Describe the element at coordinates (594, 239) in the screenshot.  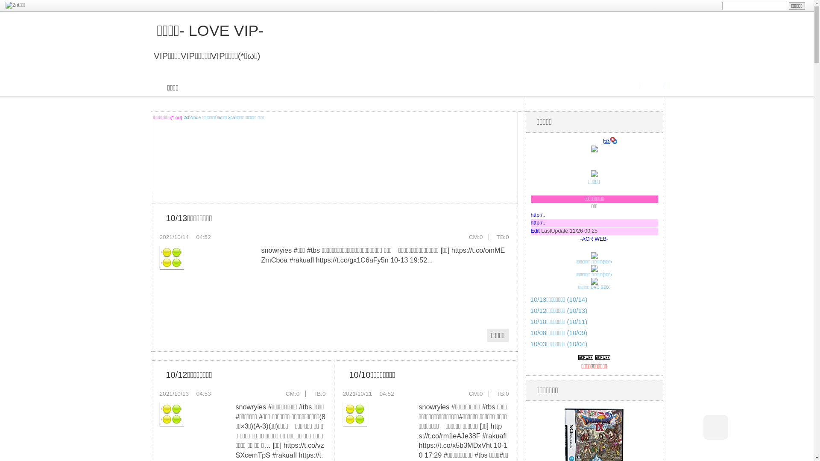
I see `ACR WEB` at that location.